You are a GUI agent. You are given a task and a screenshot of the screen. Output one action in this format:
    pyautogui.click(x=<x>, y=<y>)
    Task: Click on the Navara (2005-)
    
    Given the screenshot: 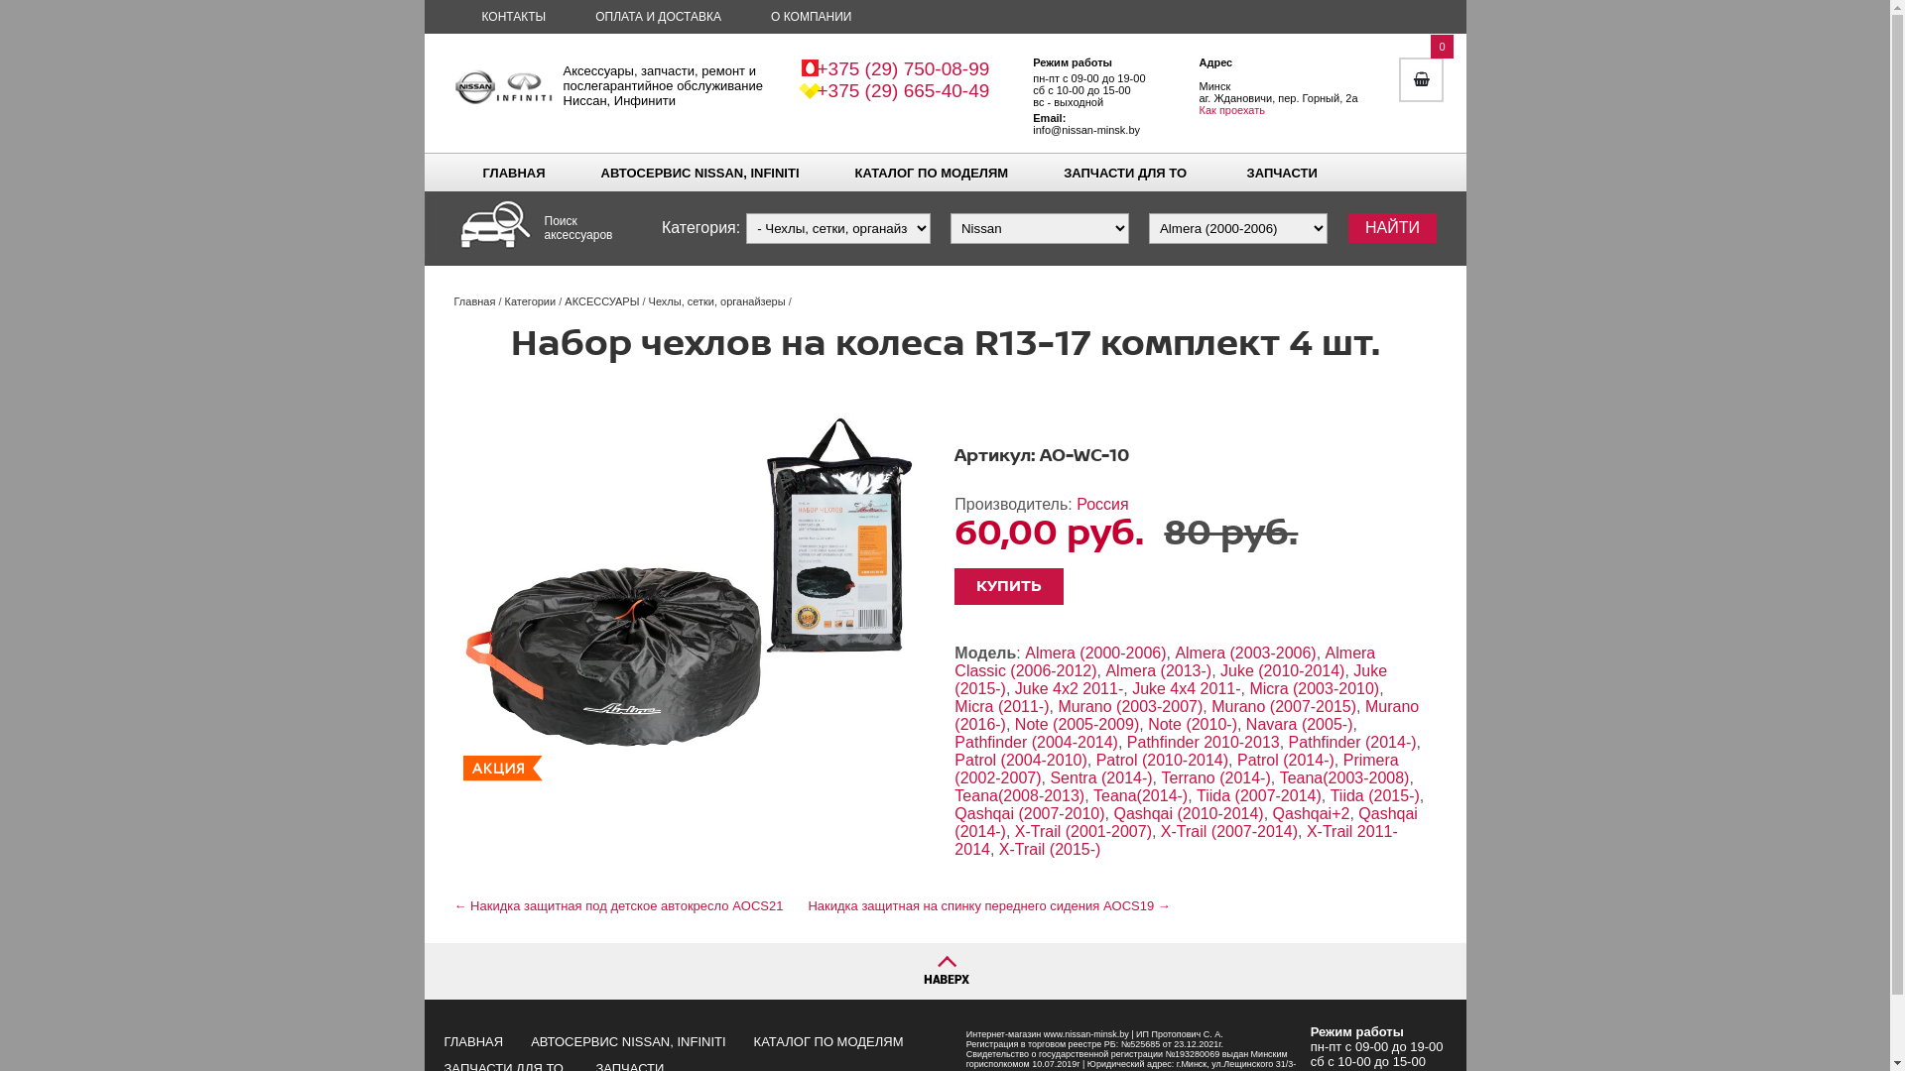 What is the action you would take?
    pyautogui.click(x=1300, y=724)
    